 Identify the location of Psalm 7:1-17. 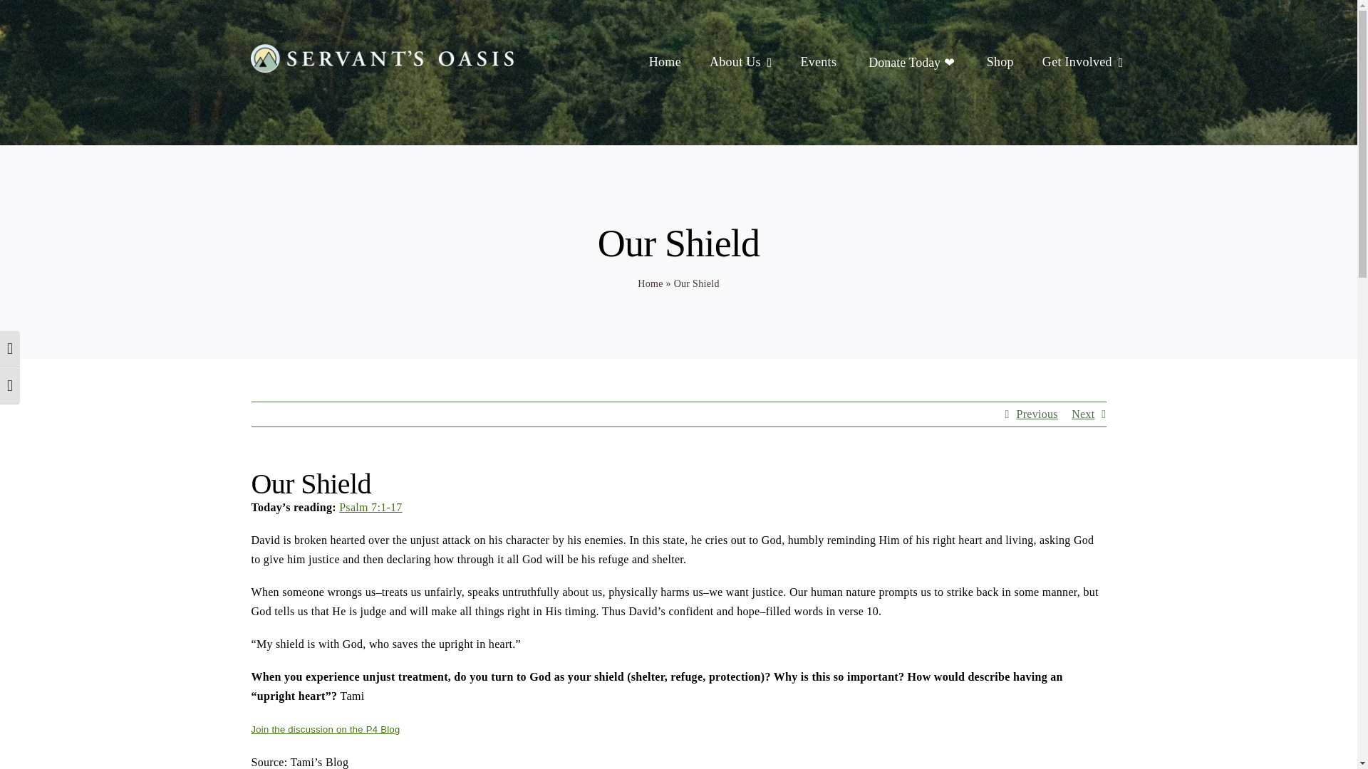
(370, 507).